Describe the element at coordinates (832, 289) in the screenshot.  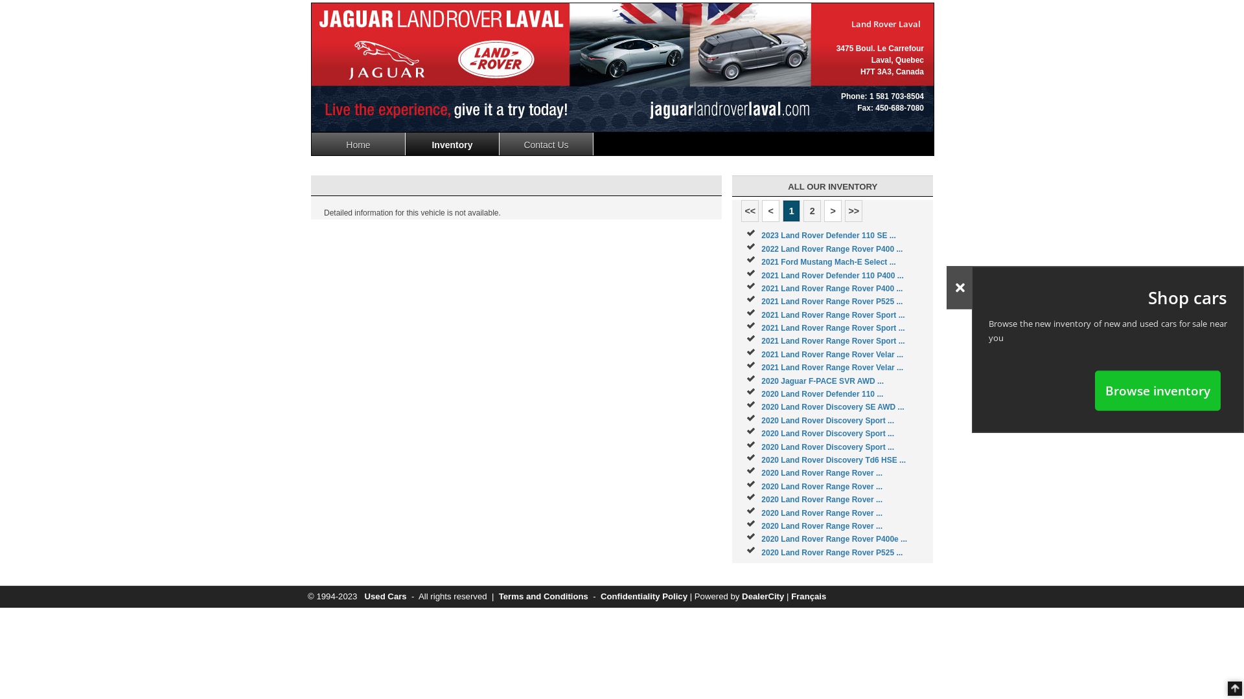
I see `2021 Land Rover Range Rover P400 ...` at that location.